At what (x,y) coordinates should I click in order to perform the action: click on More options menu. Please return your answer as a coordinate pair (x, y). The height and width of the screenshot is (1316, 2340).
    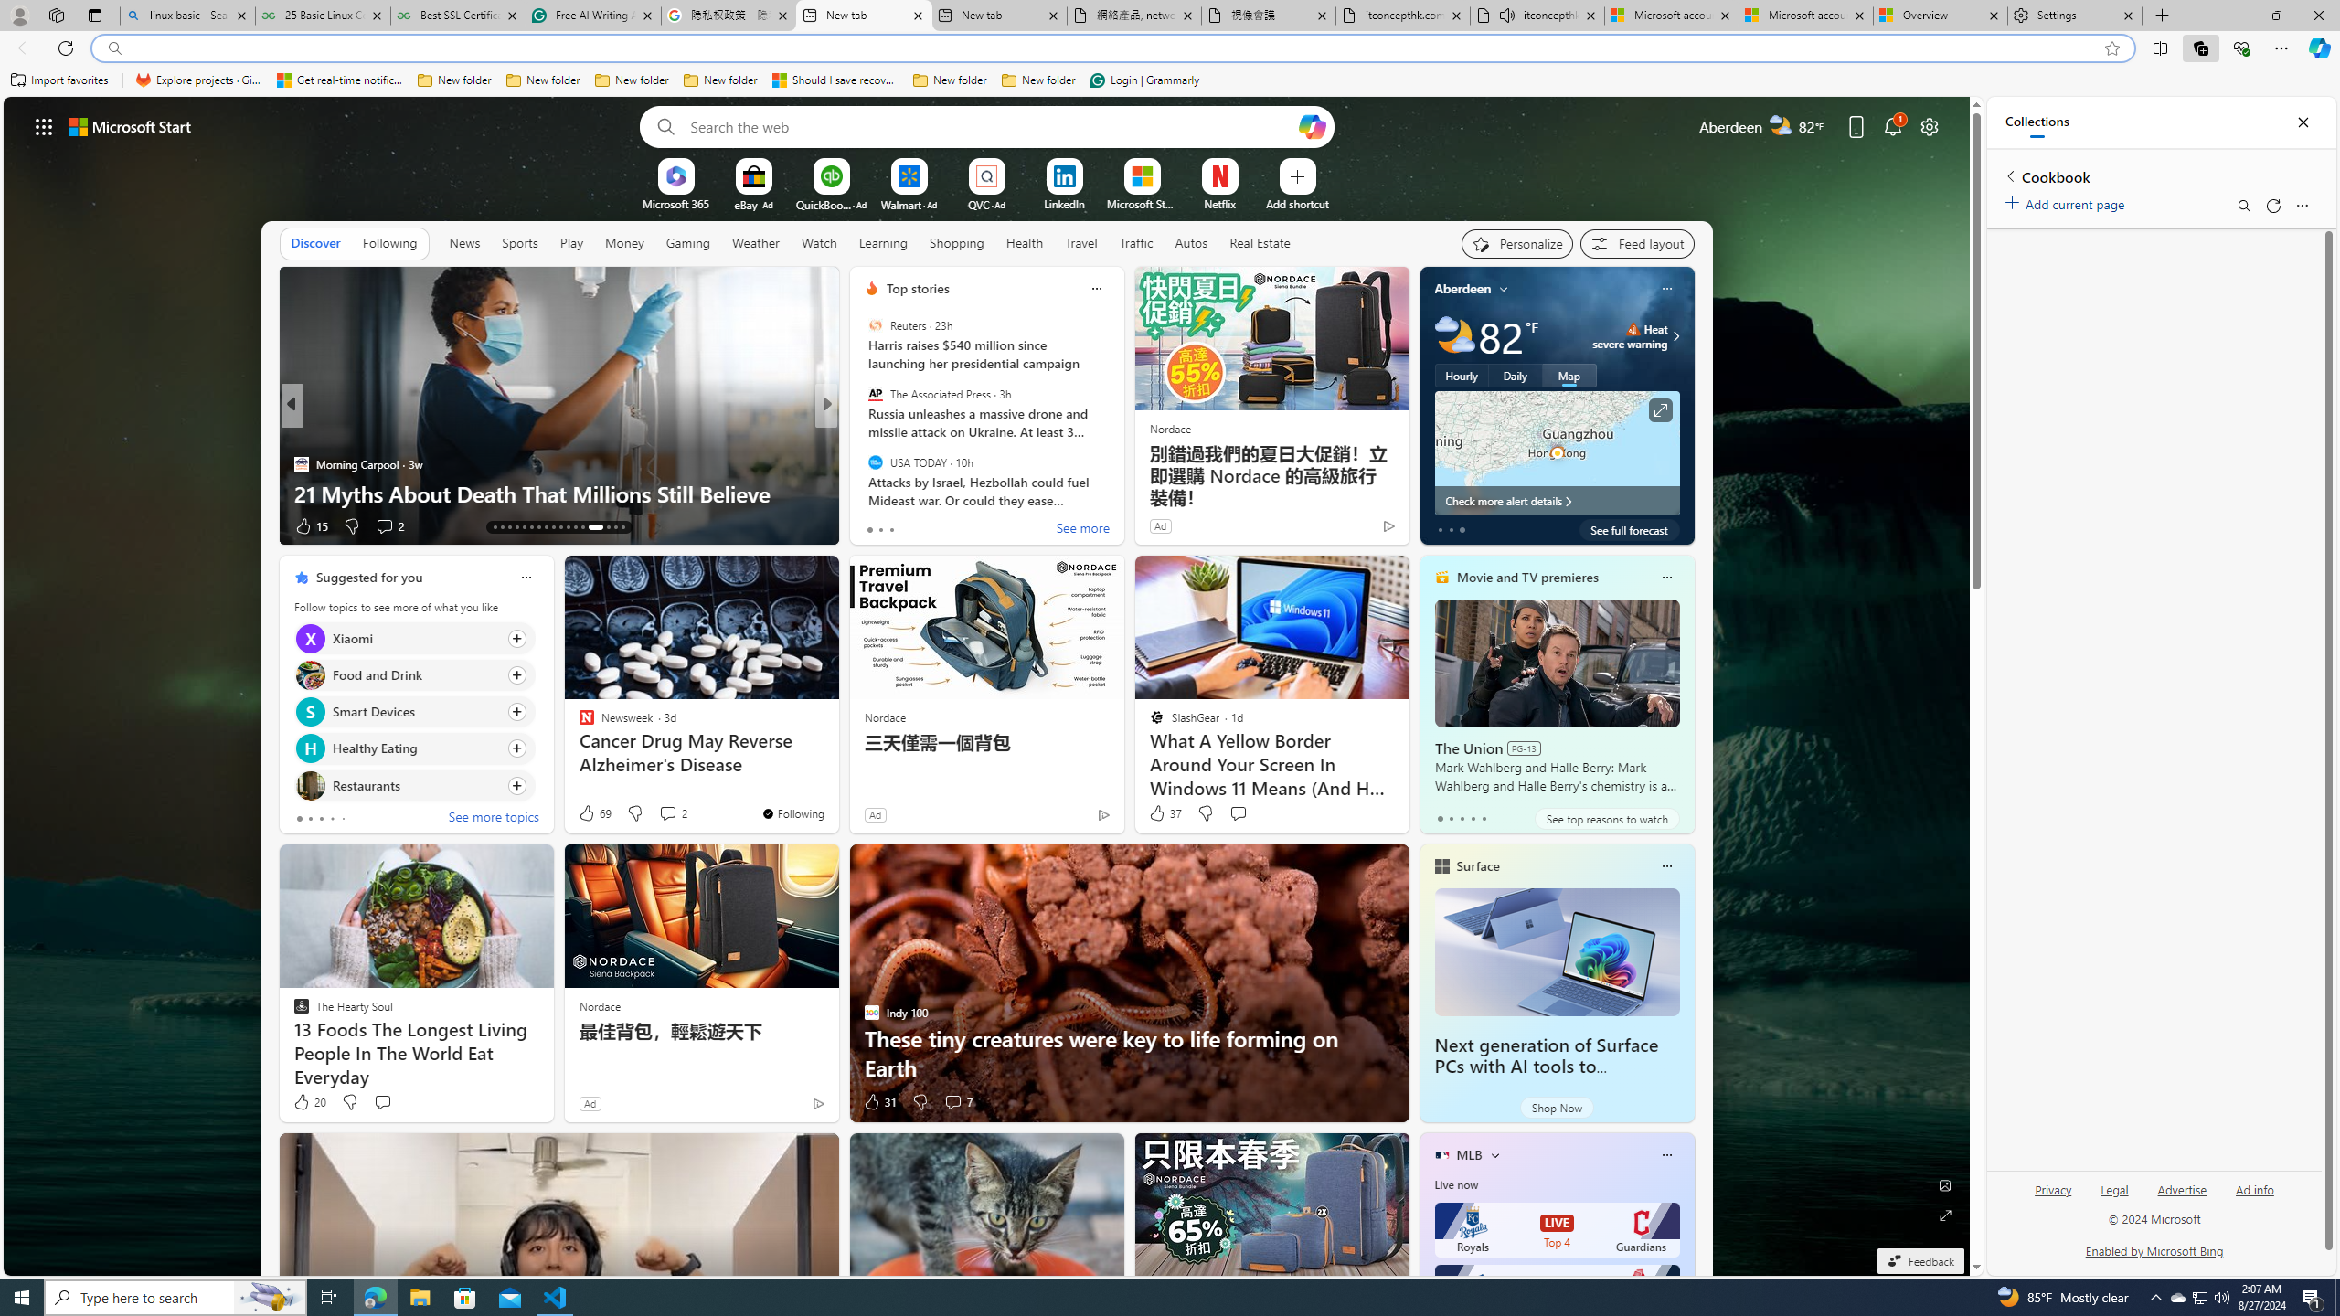
    Looking at the image, I should click on (2302, 205).